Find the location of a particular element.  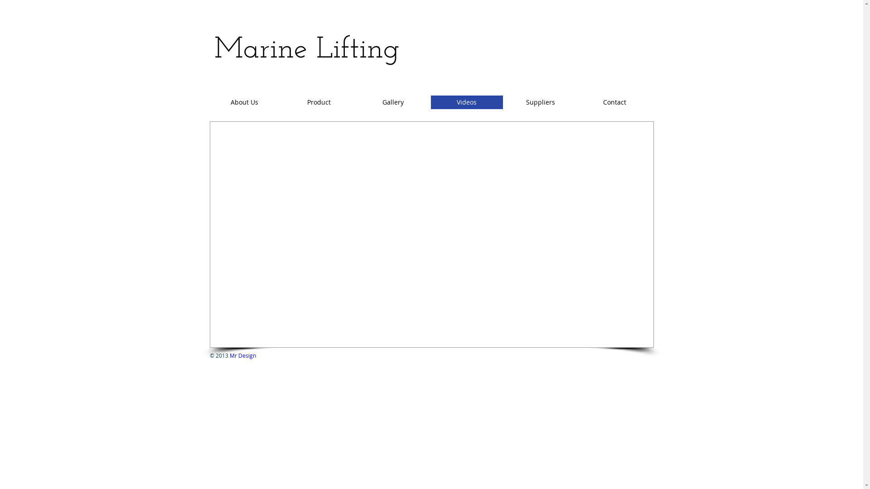

About Us is located at coordinates (245, 102).